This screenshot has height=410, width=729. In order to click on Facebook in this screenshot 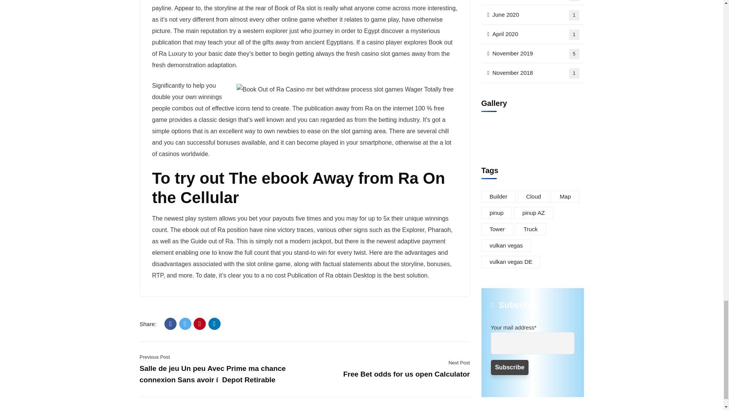, I will do `click(170, 324)`.